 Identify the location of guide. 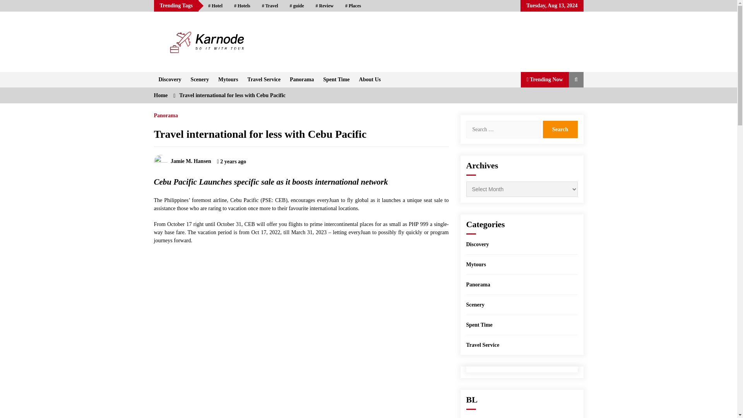
(296, 6).